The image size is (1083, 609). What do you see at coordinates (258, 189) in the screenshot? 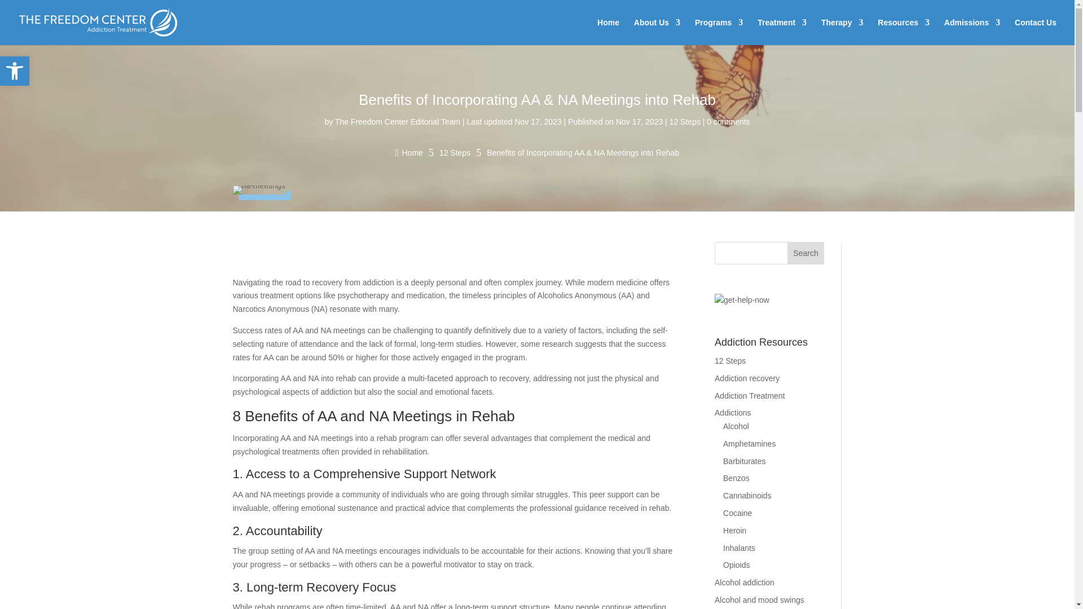
I see `na meetings` at bounding box center [258, 189].